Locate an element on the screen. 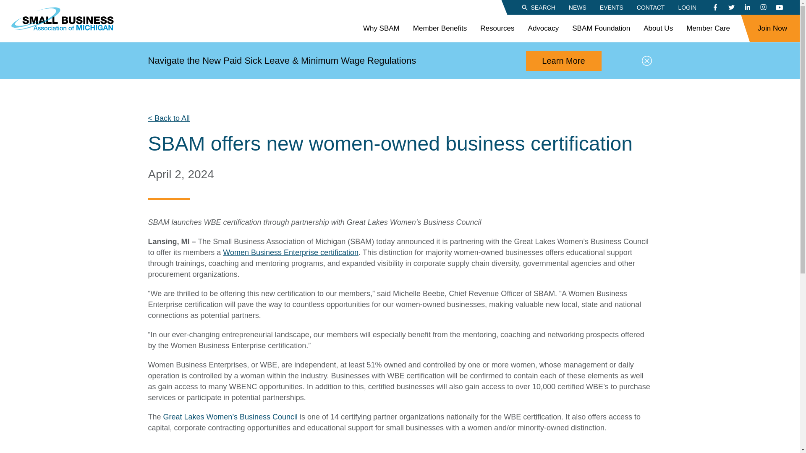 This screenshot has width=806, height=453. Skip to main content is located at coordinates (6, 4).